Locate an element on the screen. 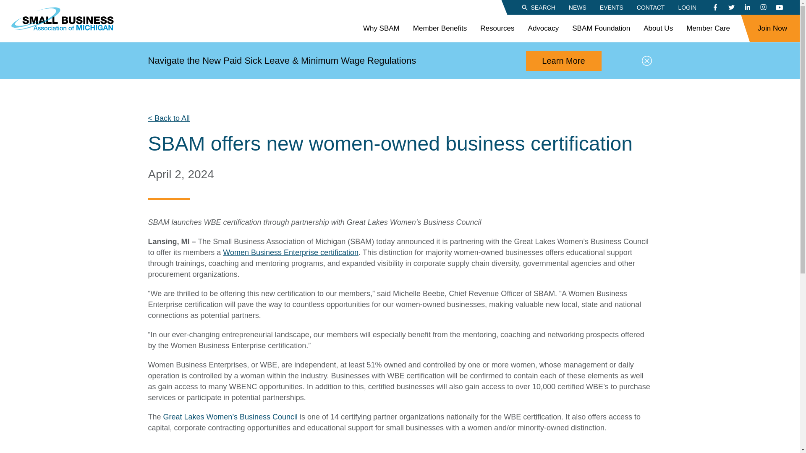 This screenshot has width=806, height=453. Skip to main content is located at coordinates (6, 4).